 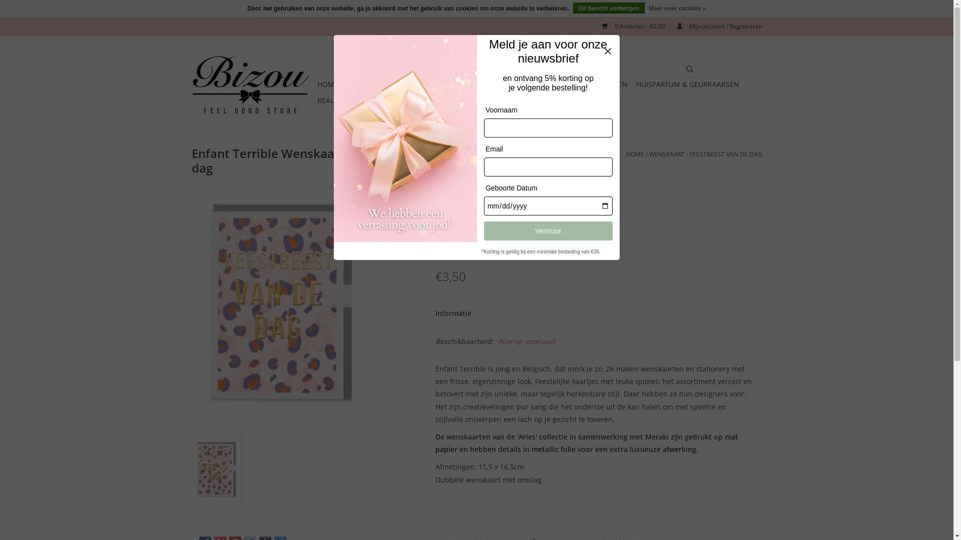 What do you see at coordinates (502, 84) in the screenshot?
I see `WENSKAARTEN` at bounding box center [502, 84].